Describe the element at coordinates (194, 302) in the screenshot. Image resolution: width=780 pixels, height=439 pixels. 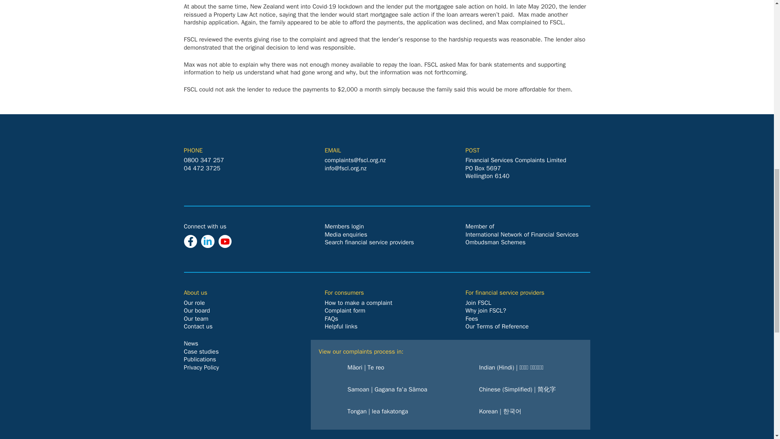
I see `Our role` at that location.